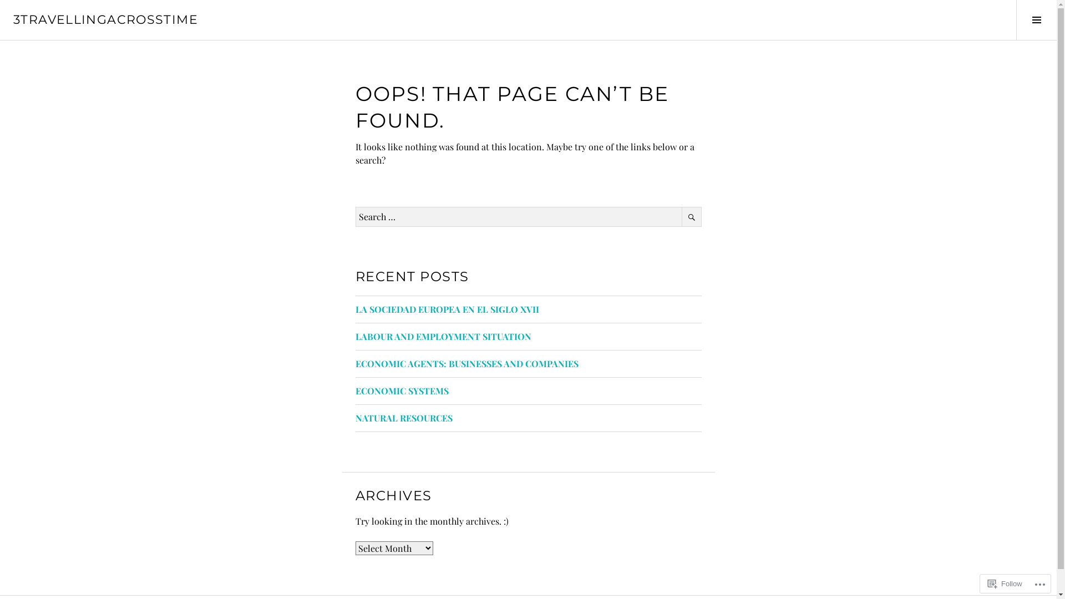  I want to click on ECONOMIC SYSTEMS, so click(402, 390).